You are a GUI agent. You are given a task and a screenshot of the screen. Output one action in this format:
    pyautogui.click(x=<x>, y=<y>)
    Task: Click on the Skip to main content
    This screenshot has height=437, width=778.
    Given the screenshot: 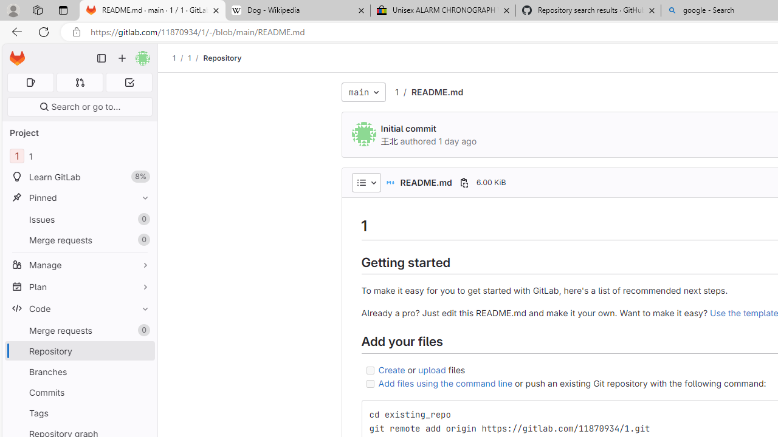 What is the action you would take?
    pyautogui.click(x=14, y=53)
    